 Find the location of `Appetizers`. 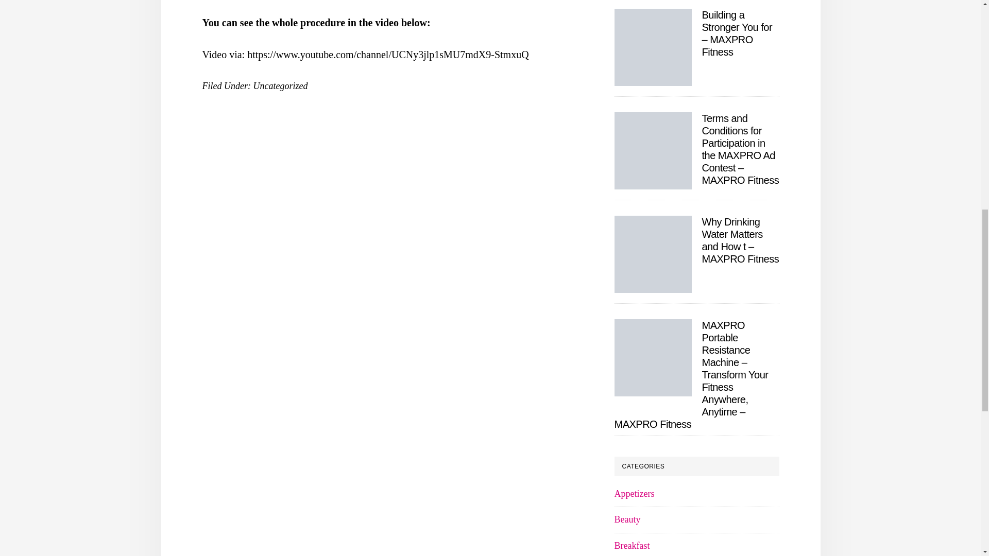

Appetizers is located at coordinates (634, 493).